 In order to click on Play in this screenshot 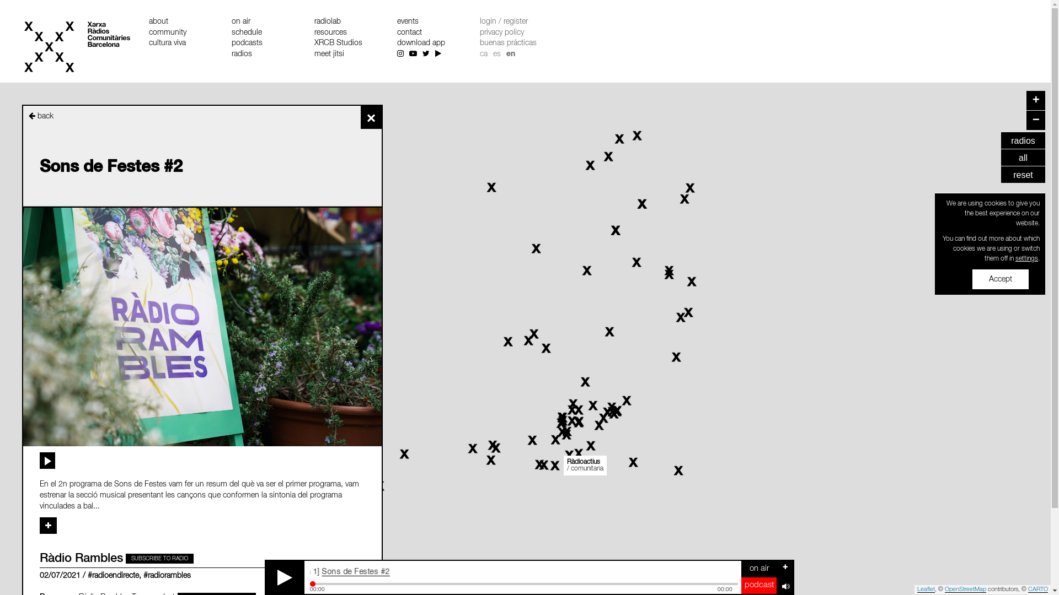, I will do `click(285, 577)`.